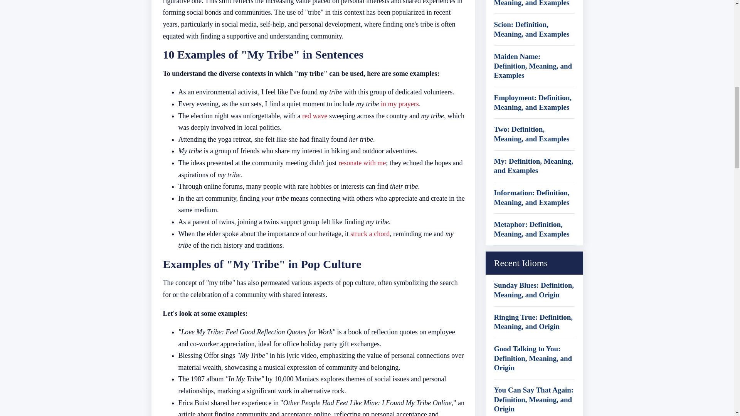 This screenshot has width=740, height=416. I want to click on red wave, so click(314, 116).